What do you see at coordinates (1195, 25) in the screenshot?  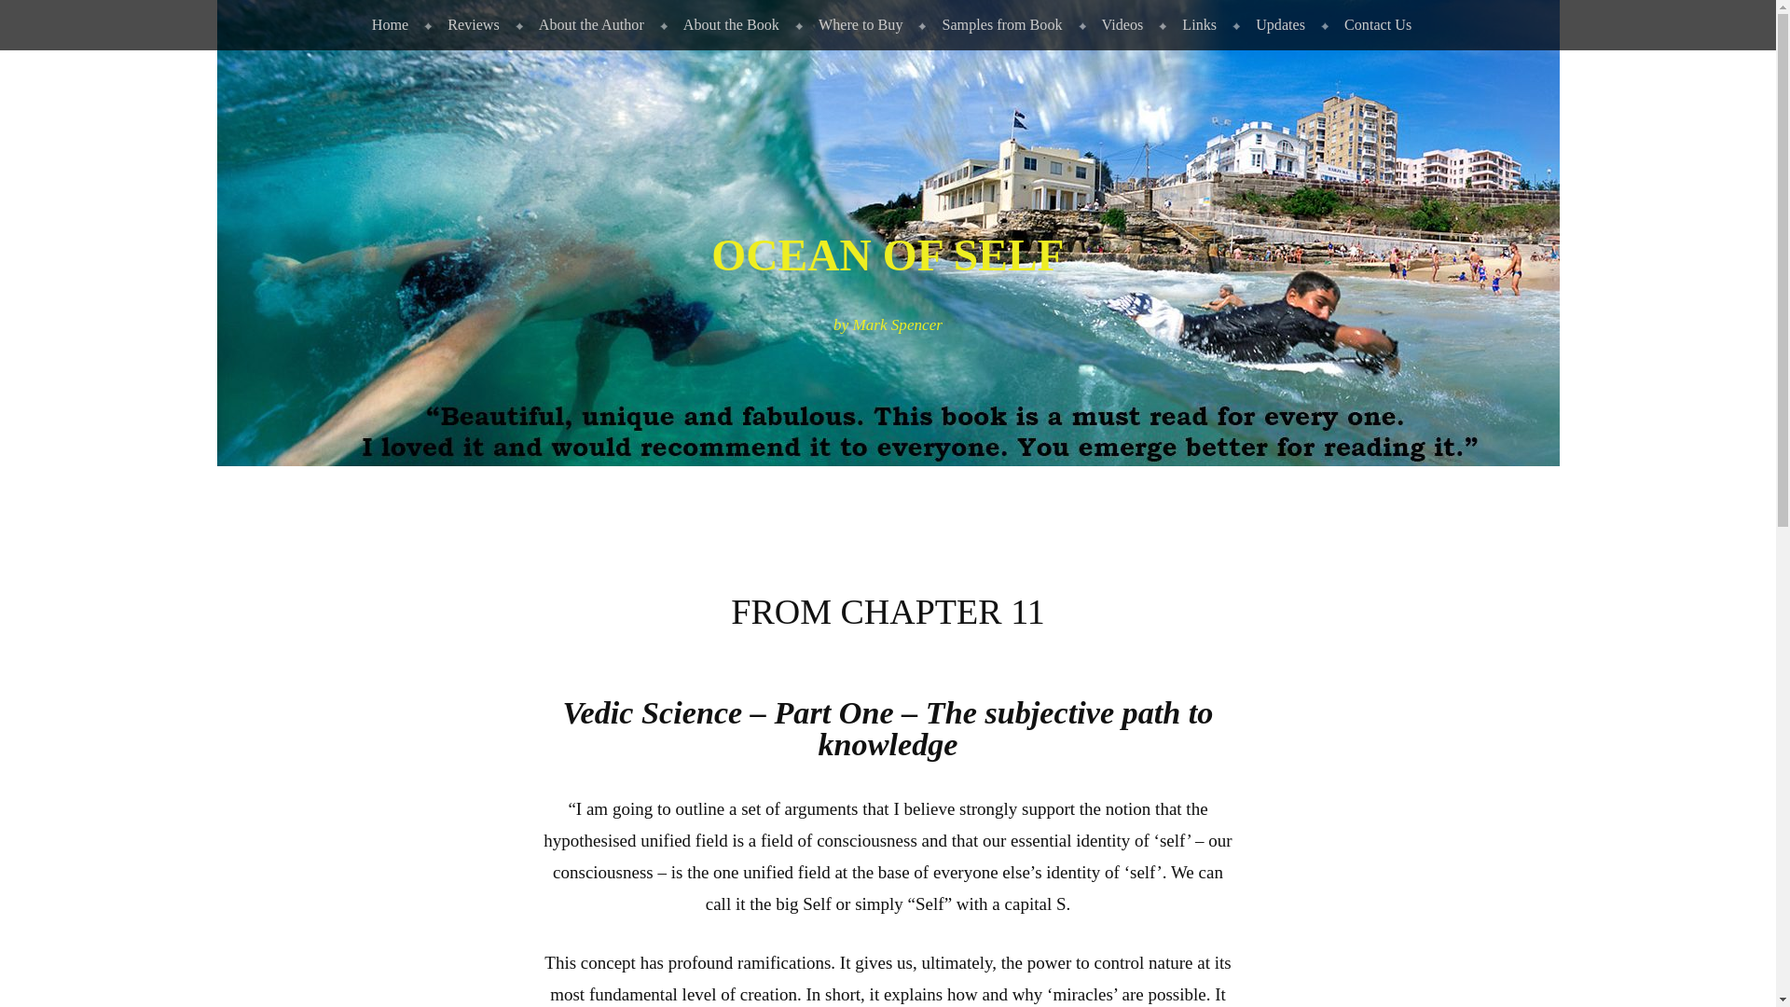 I see `Links` at bounding box center [1195, 25].